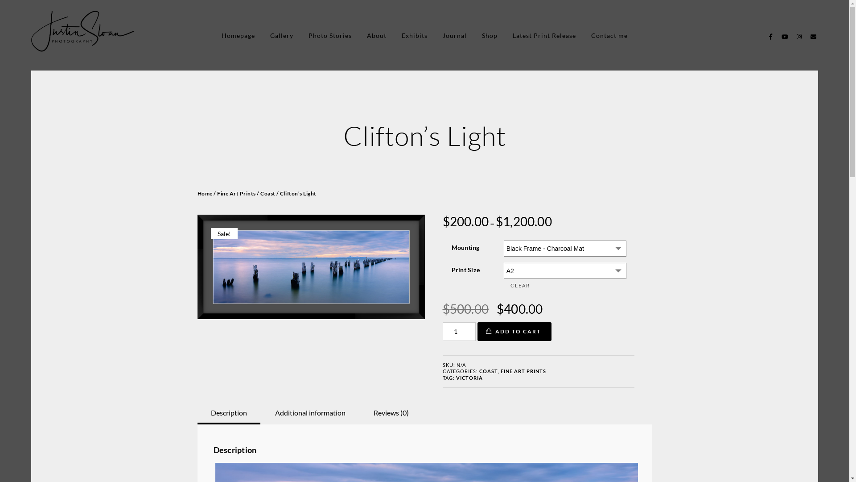 The image size is (856, 482). I want to click on Additional information, so click(310, 413).